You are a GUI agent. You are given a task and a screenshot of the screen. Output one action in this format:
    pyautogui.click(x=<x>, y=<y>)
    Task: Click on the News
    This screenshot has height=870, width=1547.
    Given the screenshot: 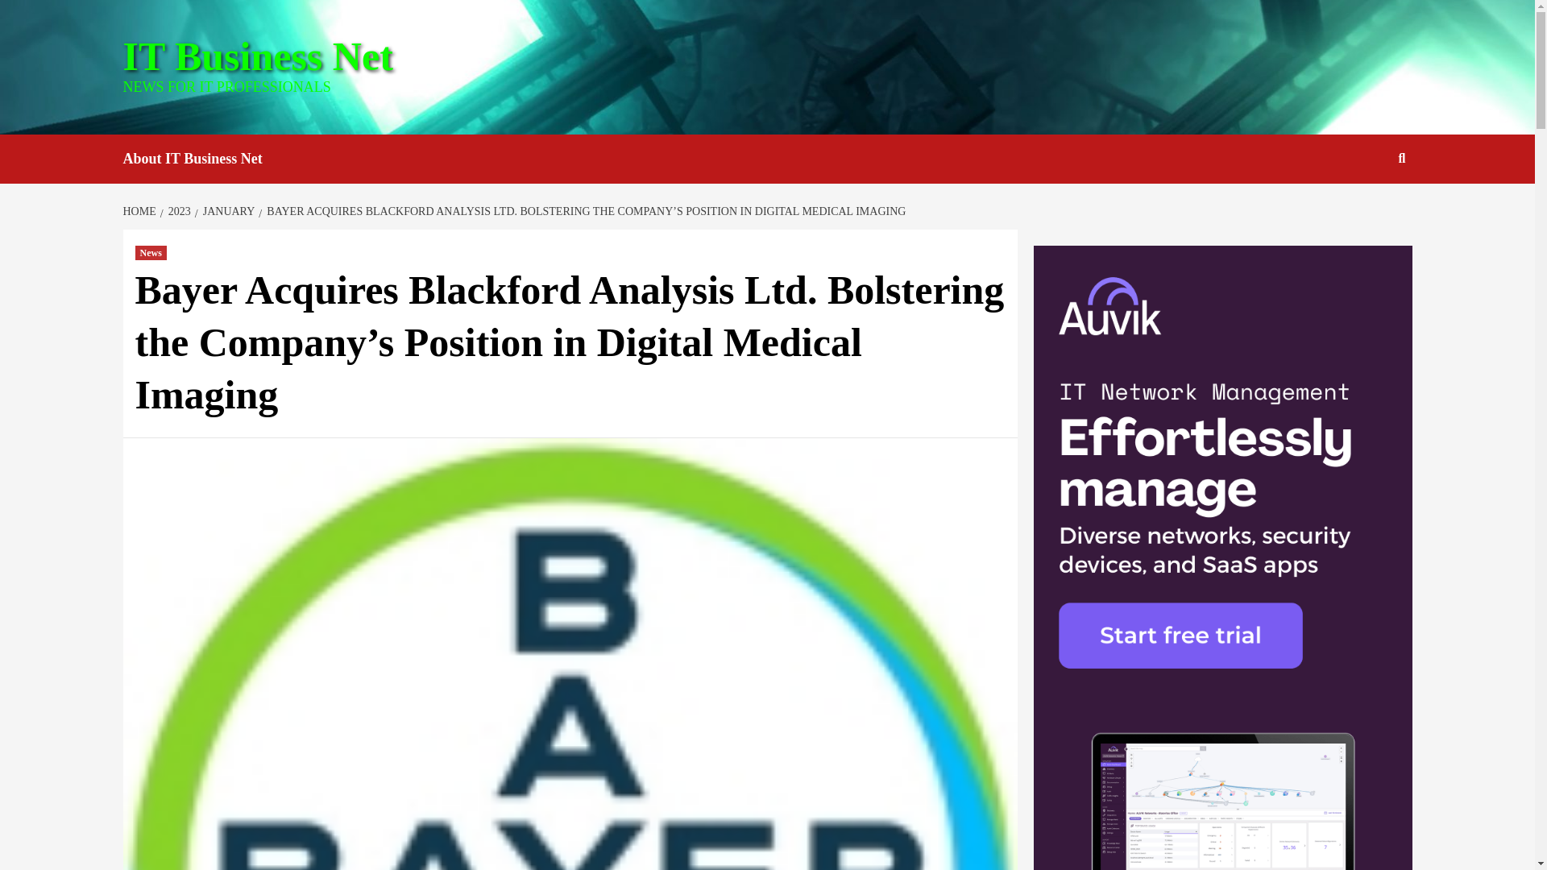 What is the action you would take?
    pyautogui.click(x=151, y=252)
    